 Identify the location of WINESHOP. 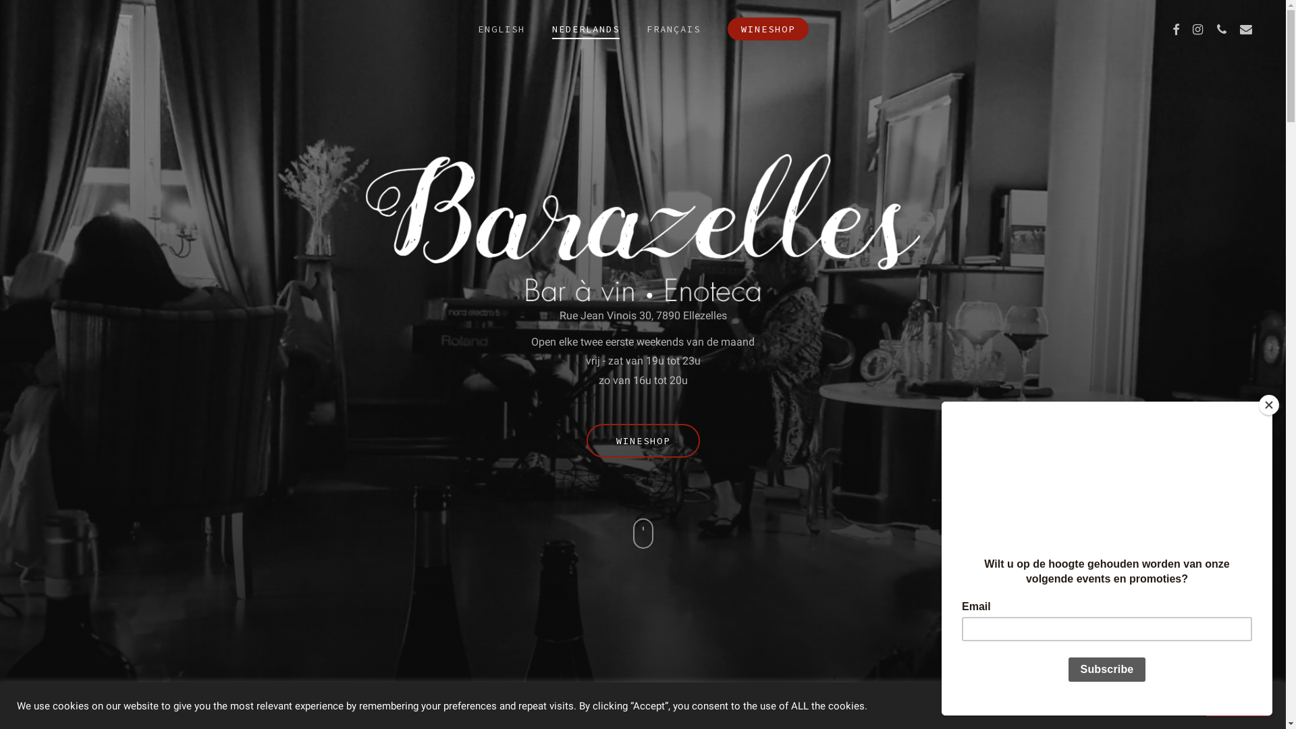
(643, 441).